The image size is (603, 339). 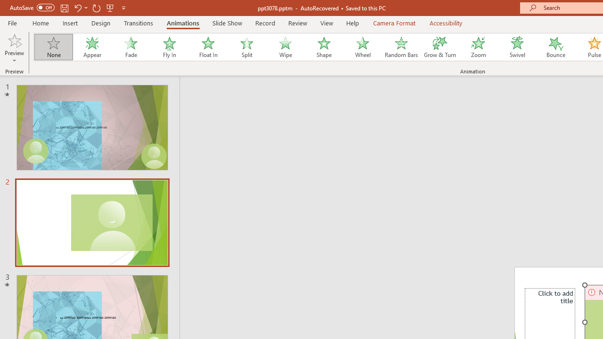 I want to click on Fade, so click(x=130, y=47).